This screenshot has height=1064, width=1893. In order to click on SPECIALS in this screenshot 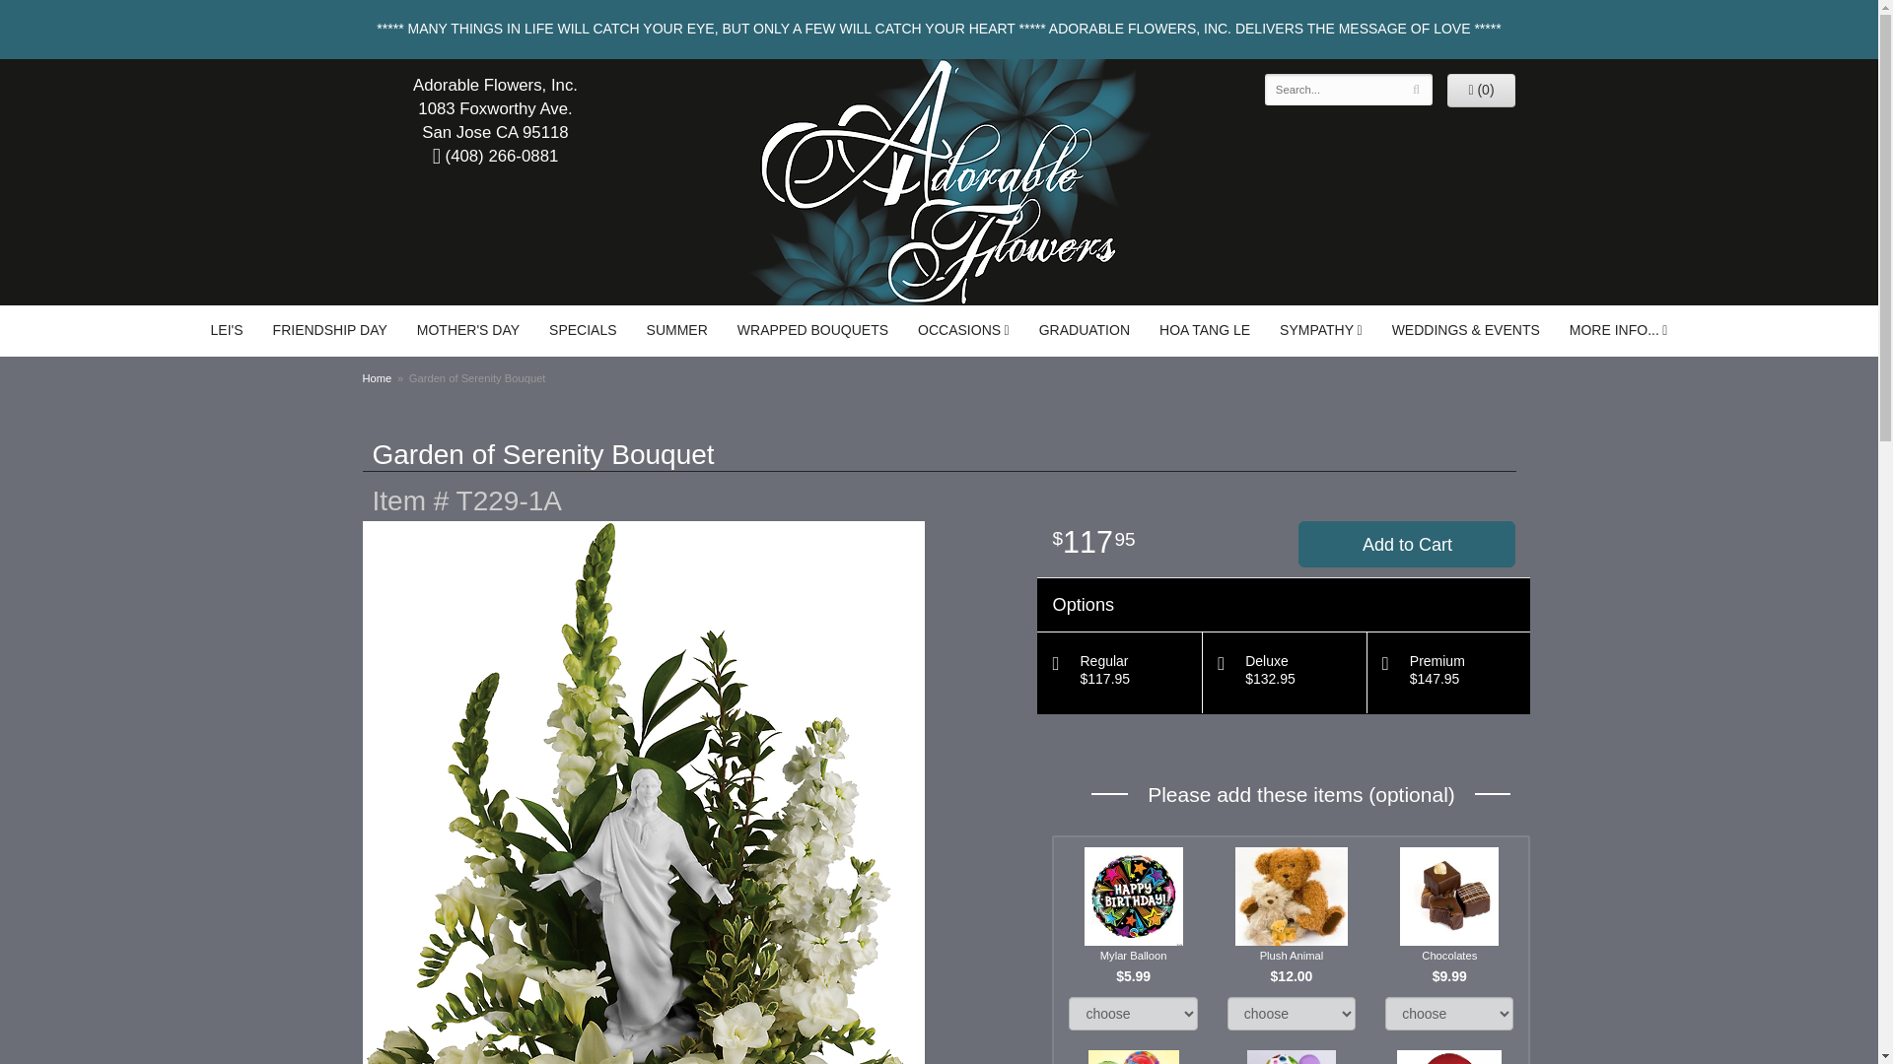, I will do `click(582, 329)`.